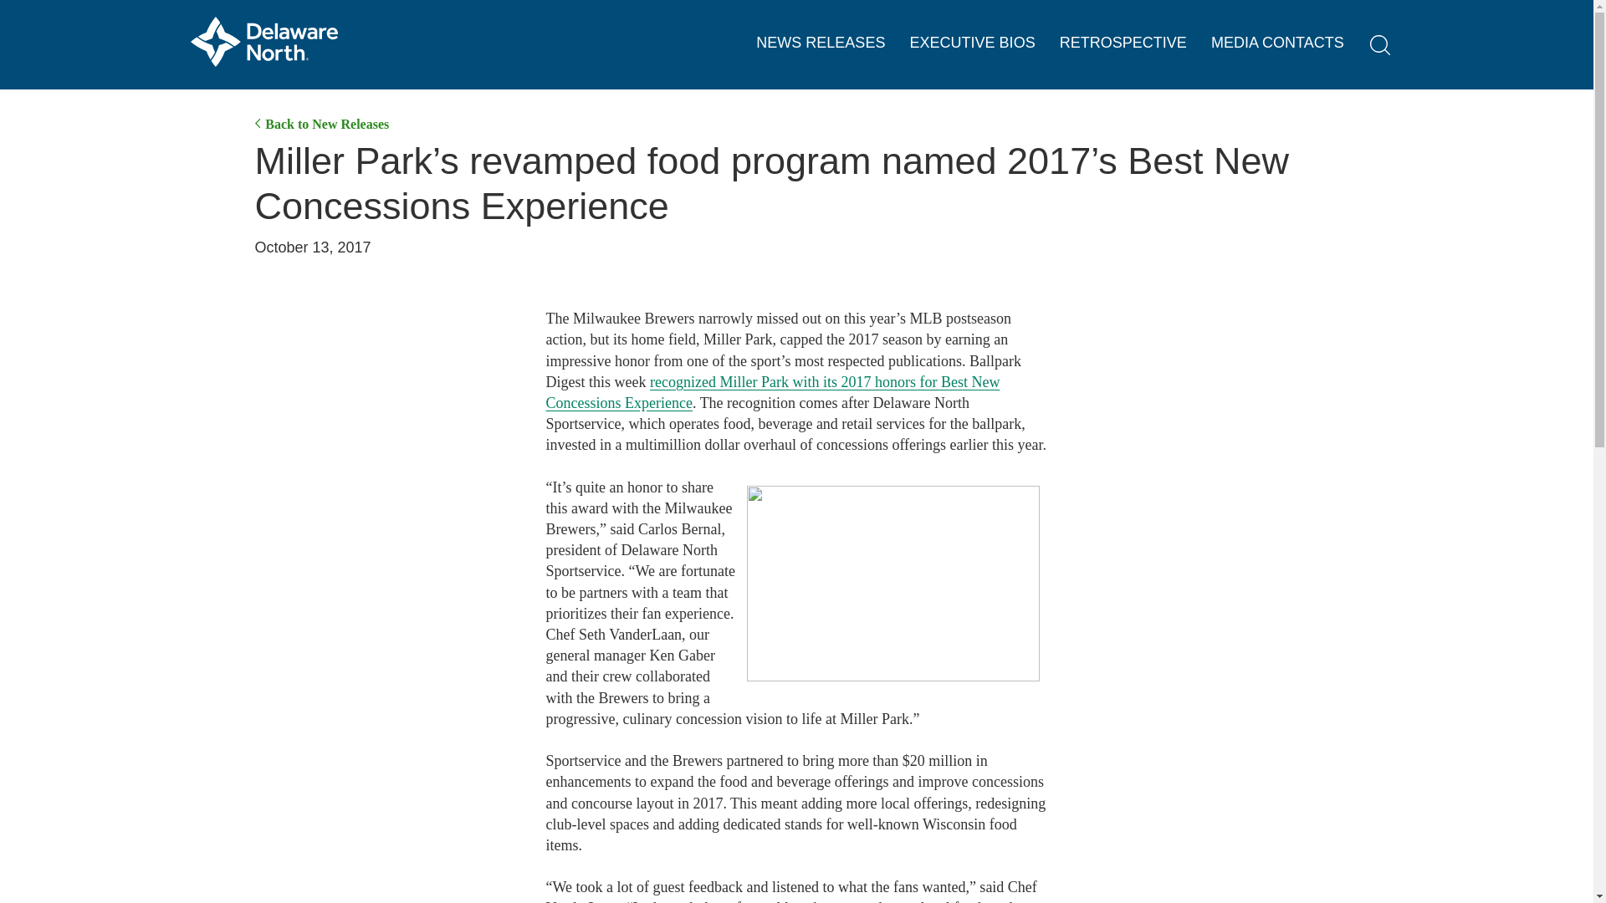 The height and width of the screenshot is (903, 1606). I want to click on MEDIA CONTACTS, so click(1277, 43).